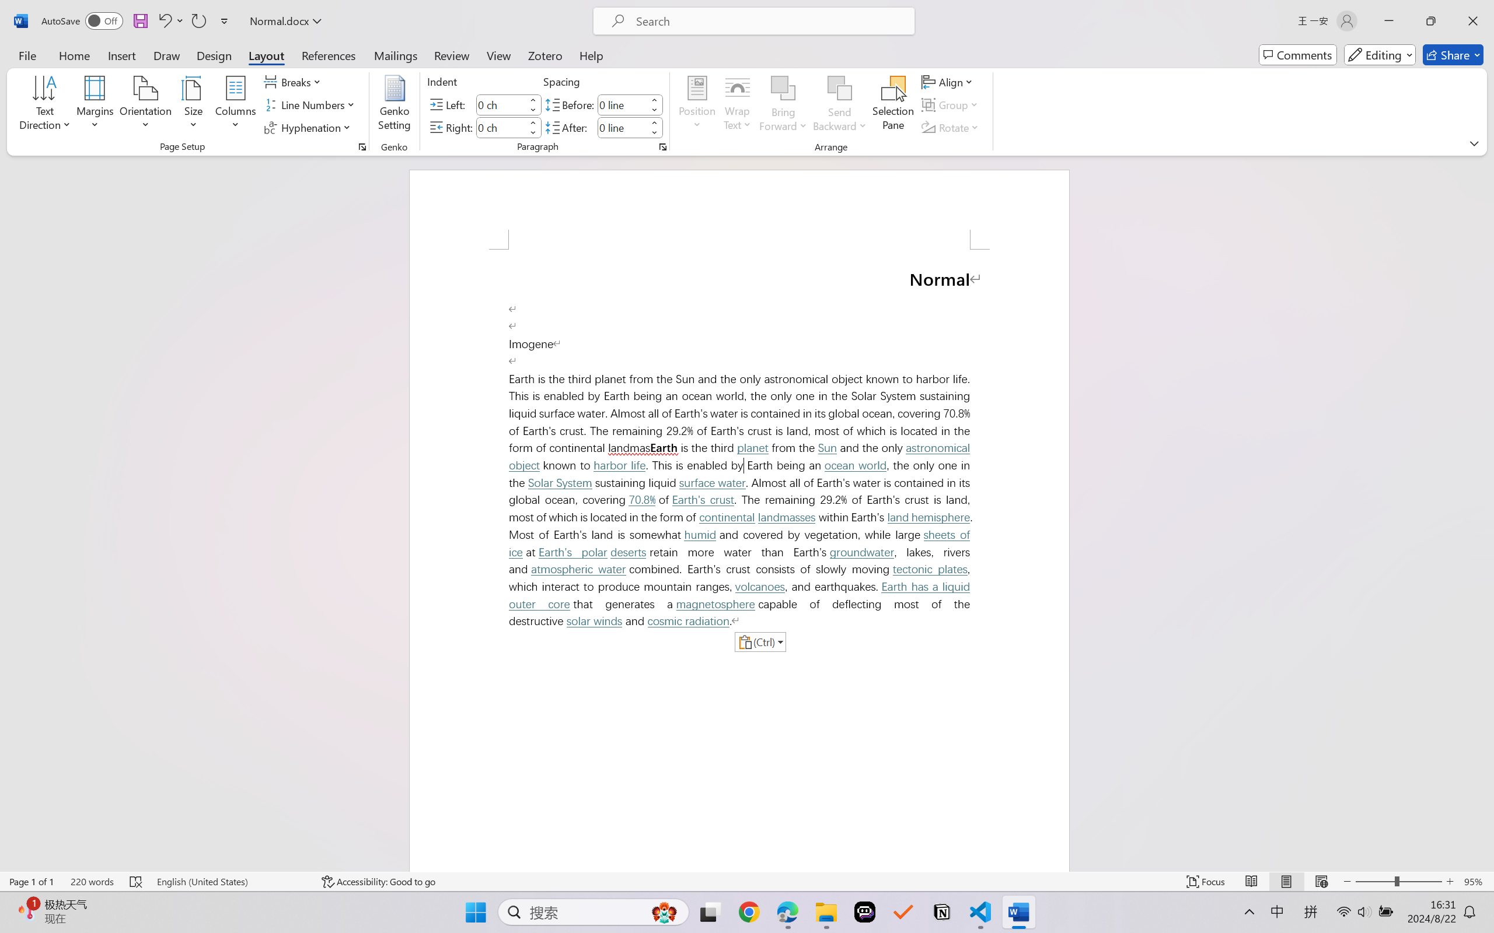  Describe the element at coordinates (622, 127) in the screenshot. I see `Spacing After` at that location.